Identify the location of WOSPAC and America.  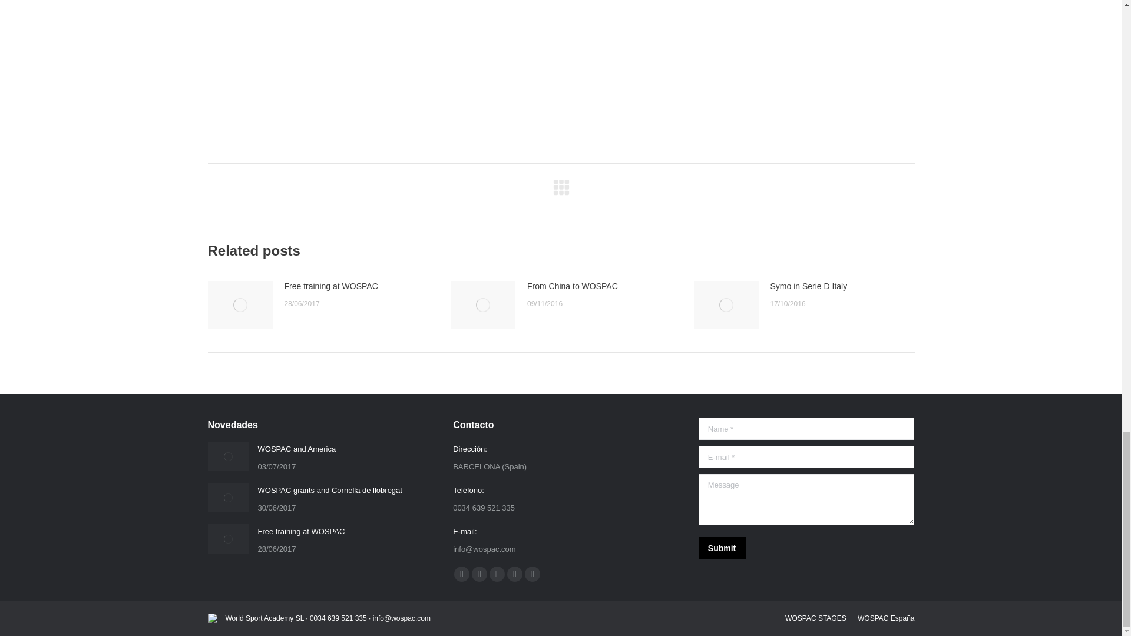
(297, 449).